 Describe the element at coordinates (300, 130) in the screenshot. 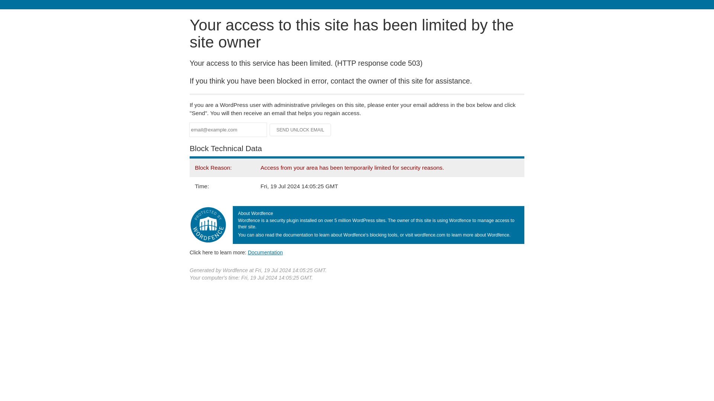

I see `Send Unlock Email` at that location.